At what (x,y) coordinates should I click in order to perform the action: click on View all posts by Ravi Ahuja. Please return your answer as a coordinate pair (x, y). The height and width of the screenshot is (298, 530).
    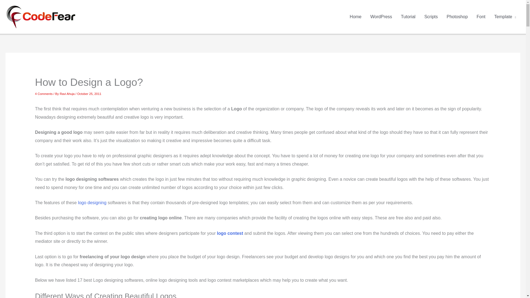
    Looking at the image, I should click on (67, 94).